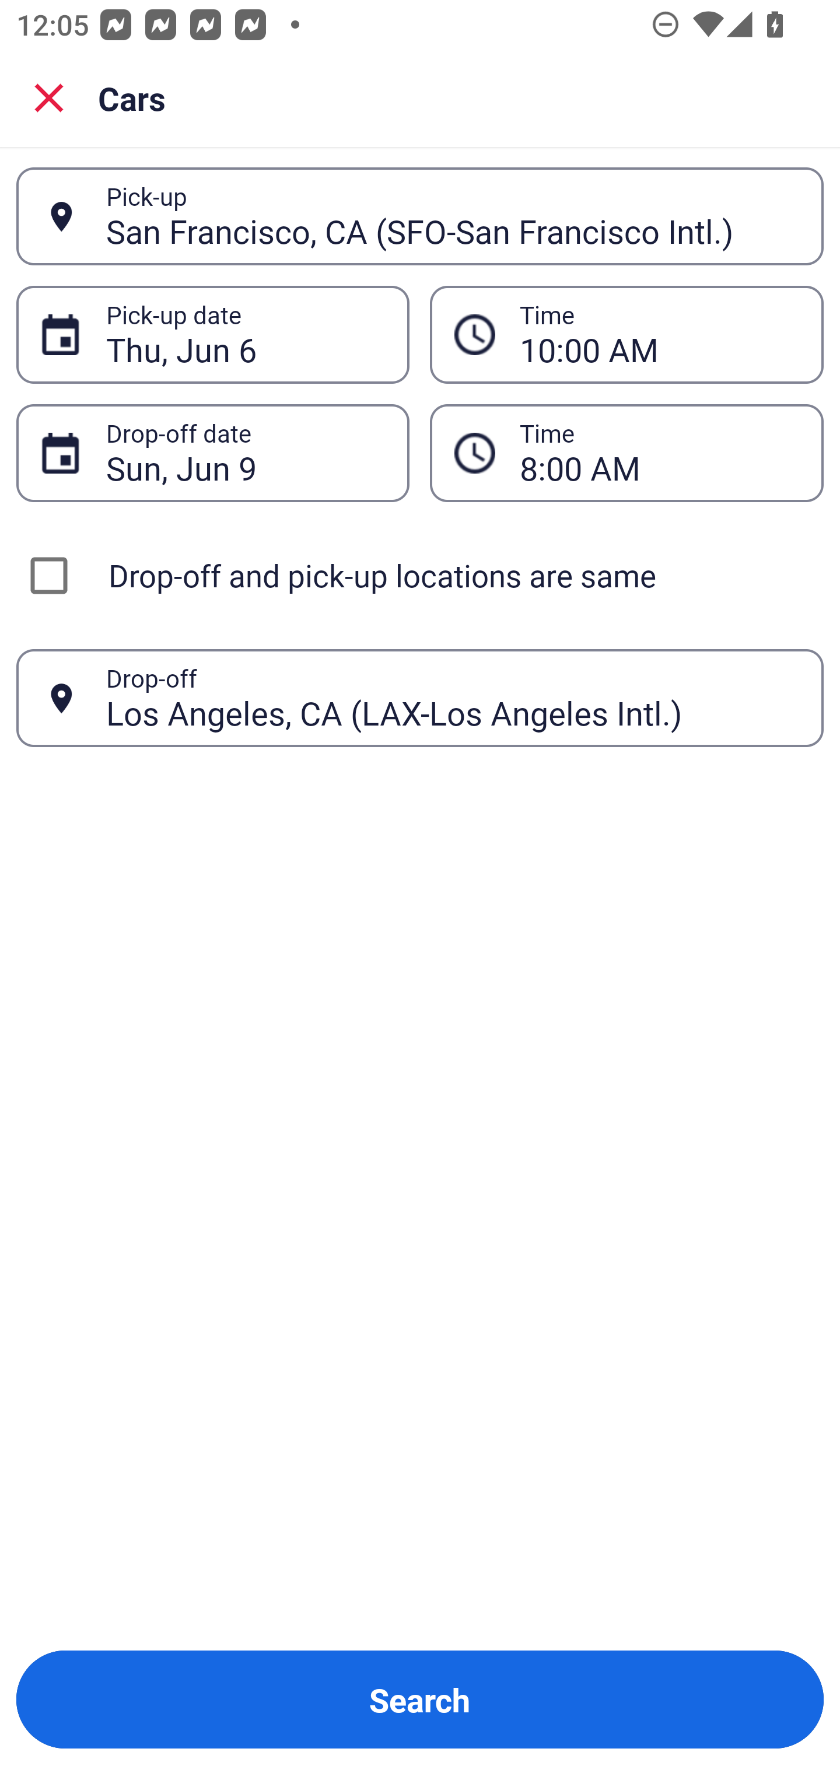 The image size is (840, 1773). Describe the element at coordinates (626, 453) in the screenshot. I see `8:00 AM` at that location.